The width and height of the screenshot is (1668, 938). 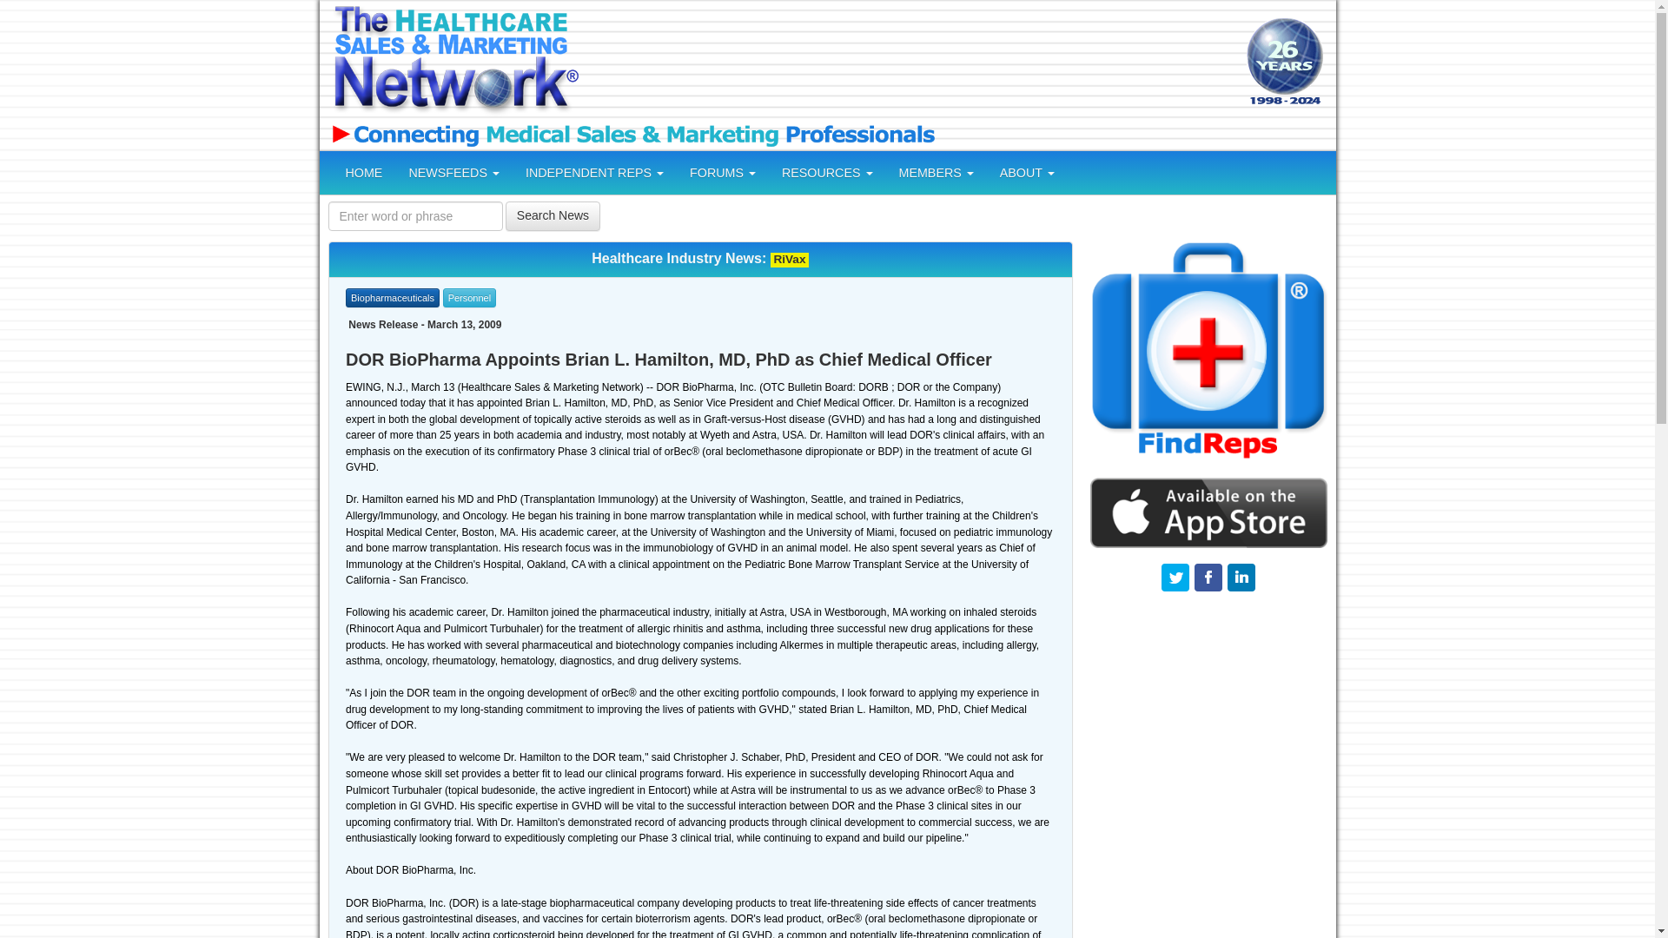 I want to click on Search News, so click(x=553, y=215).